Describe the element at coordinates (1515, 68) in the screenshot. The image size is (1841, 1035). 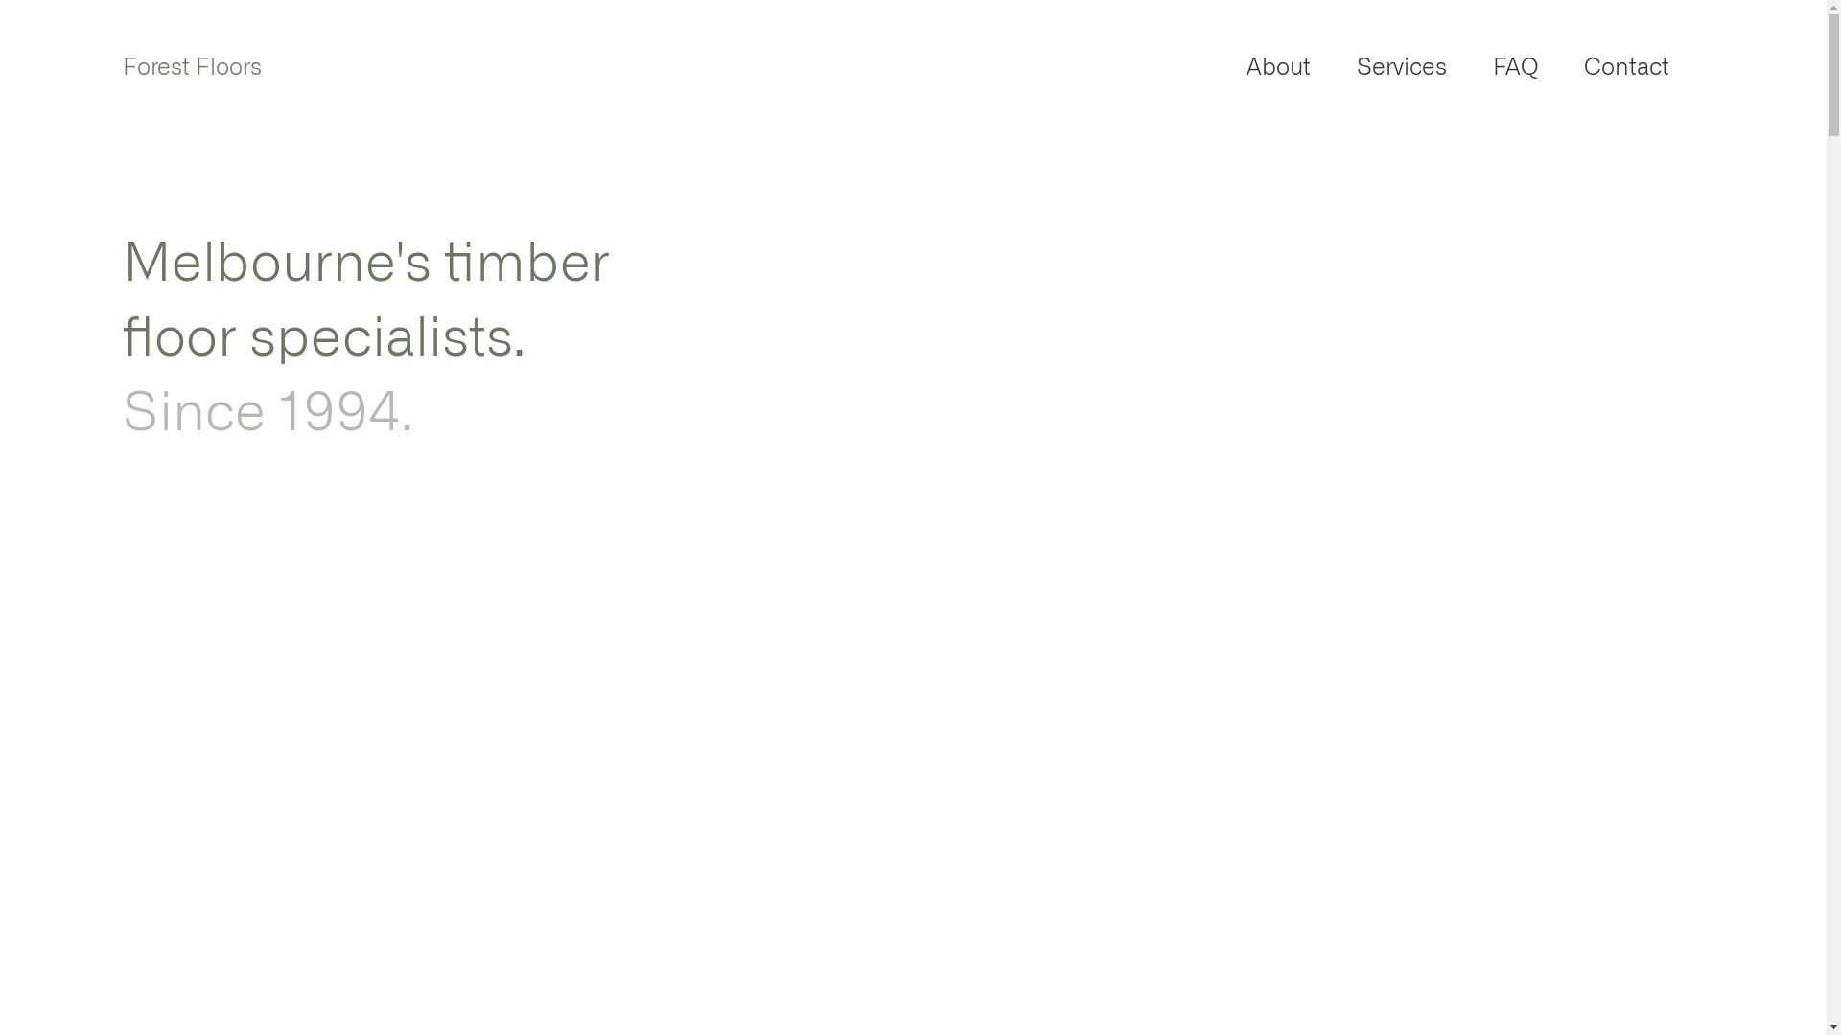
I see `FAQ` at that location.